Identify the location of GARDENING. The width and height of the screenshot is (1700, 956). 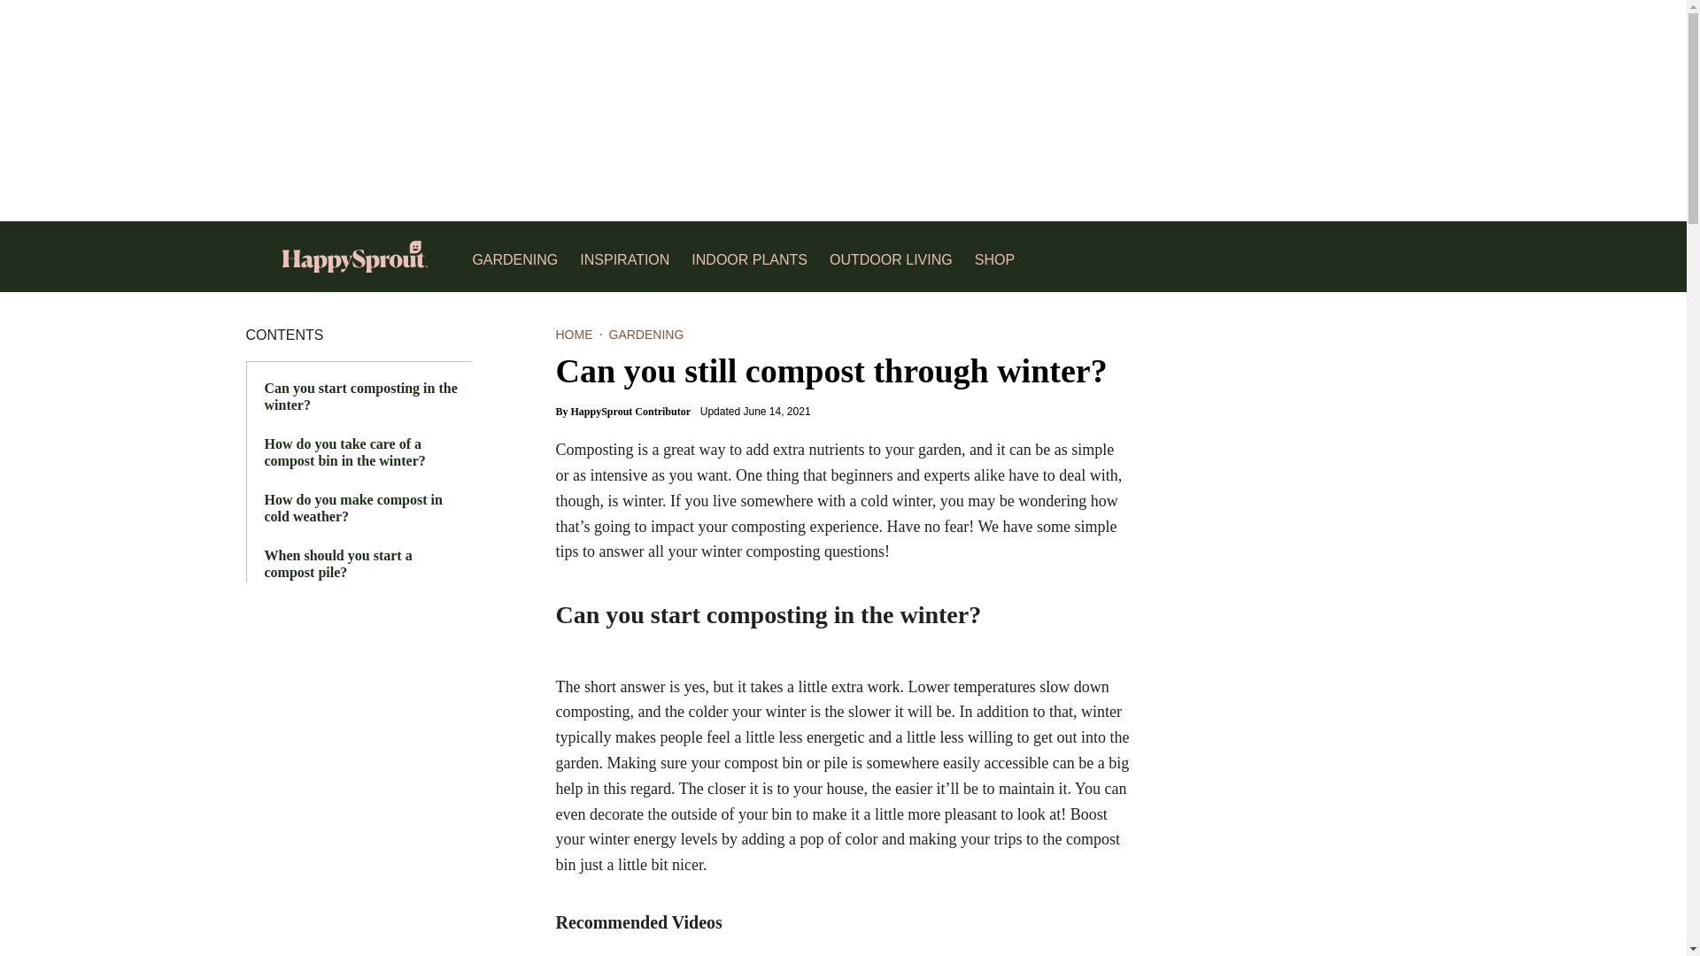
(514, 257).